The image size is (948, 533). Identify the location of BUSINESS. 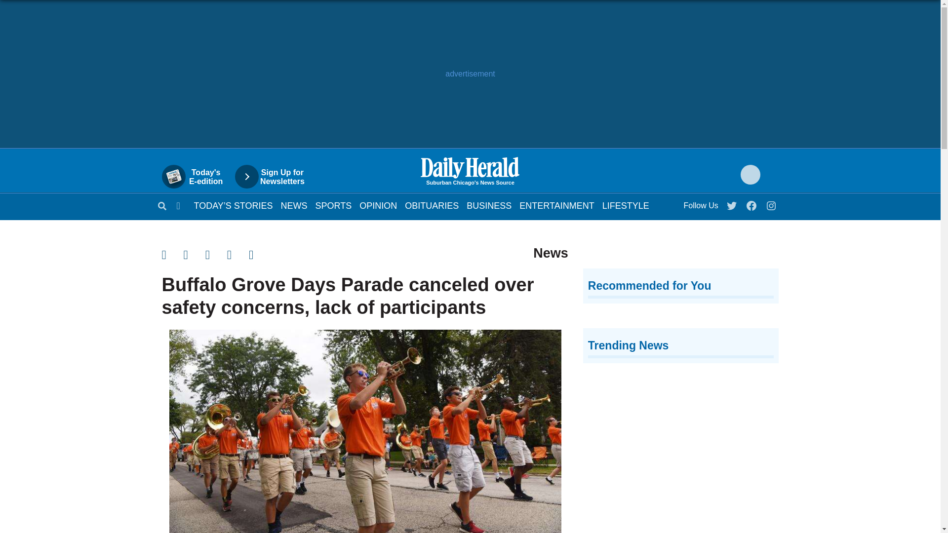
(489, 205).